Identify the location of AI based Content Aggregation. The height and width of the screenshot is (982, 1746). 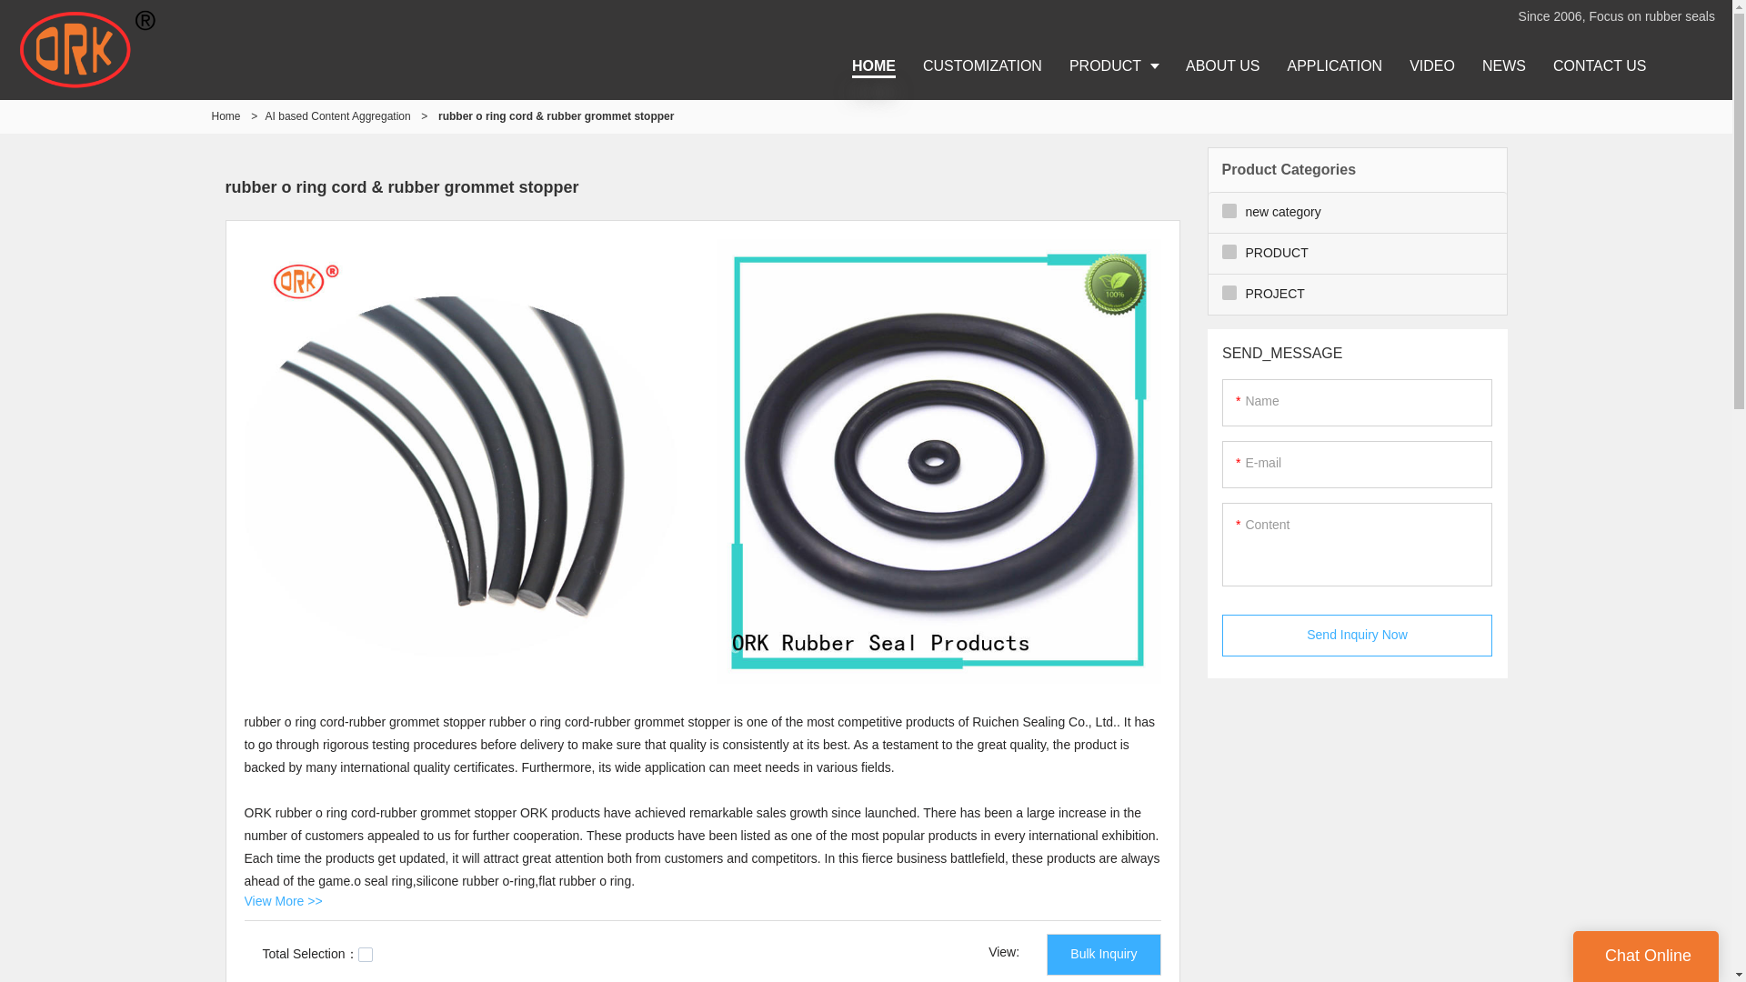
(337, 116).